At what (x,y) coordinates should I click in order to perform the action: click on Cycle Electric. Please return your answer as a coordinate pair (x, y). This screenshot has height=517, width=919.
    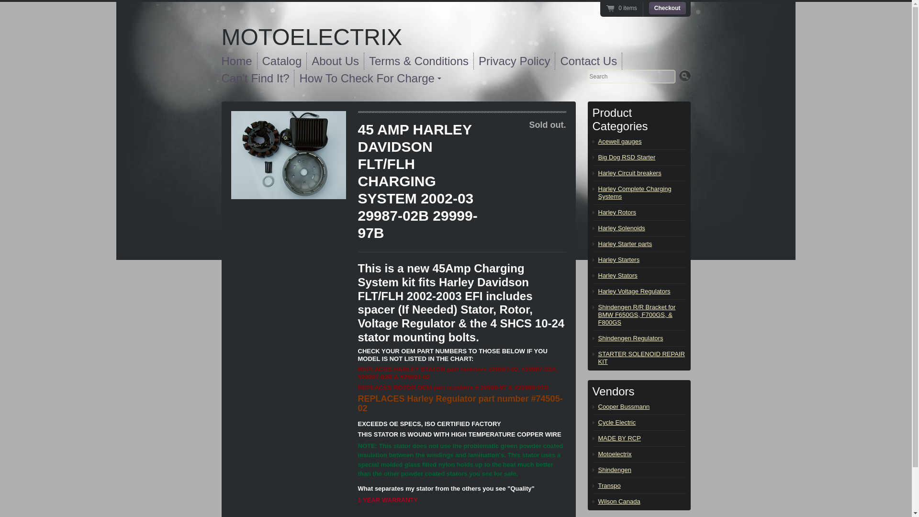
    Looking at the image, I should click on (641, 422).